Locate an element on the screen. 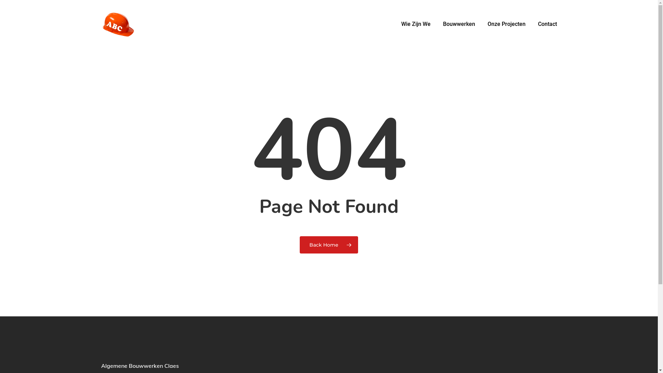 This screenshot has width=663, height=373. Bouwwerken is located at coordinates (459, 24).